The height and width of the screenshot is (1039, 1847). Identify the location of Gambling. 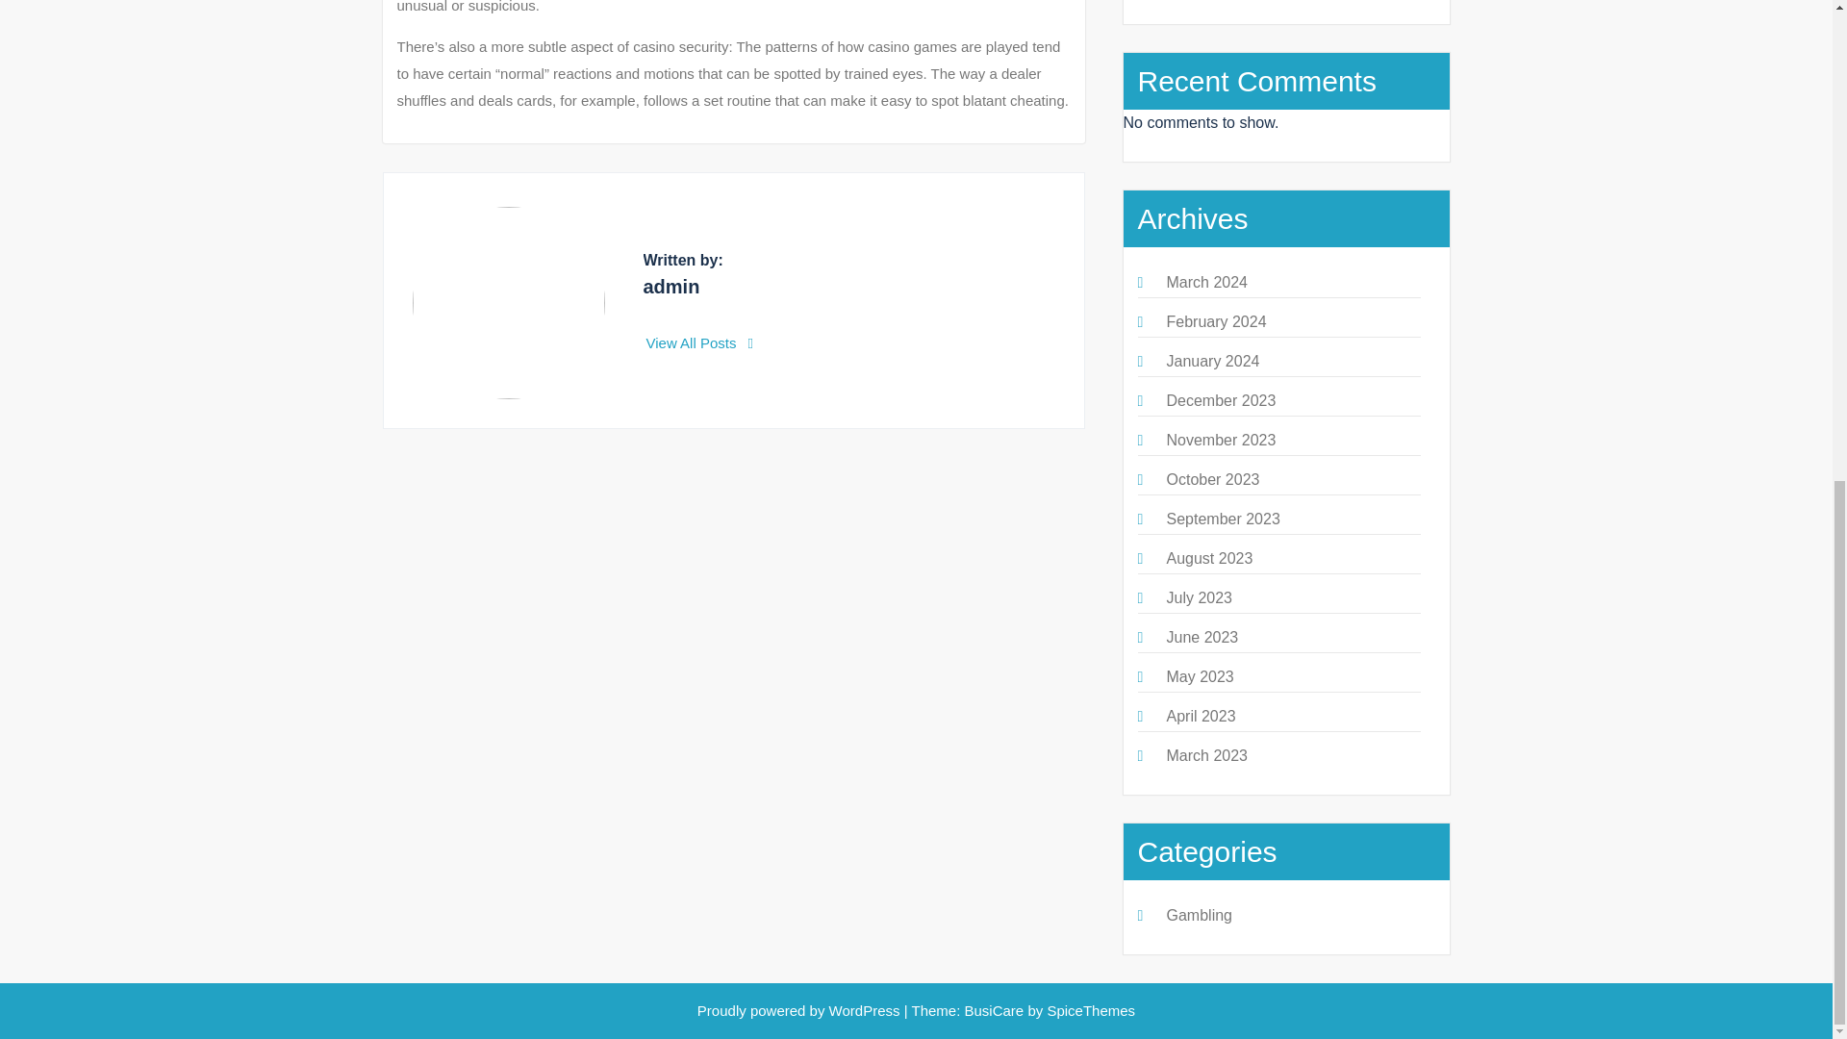
(1199, 915).